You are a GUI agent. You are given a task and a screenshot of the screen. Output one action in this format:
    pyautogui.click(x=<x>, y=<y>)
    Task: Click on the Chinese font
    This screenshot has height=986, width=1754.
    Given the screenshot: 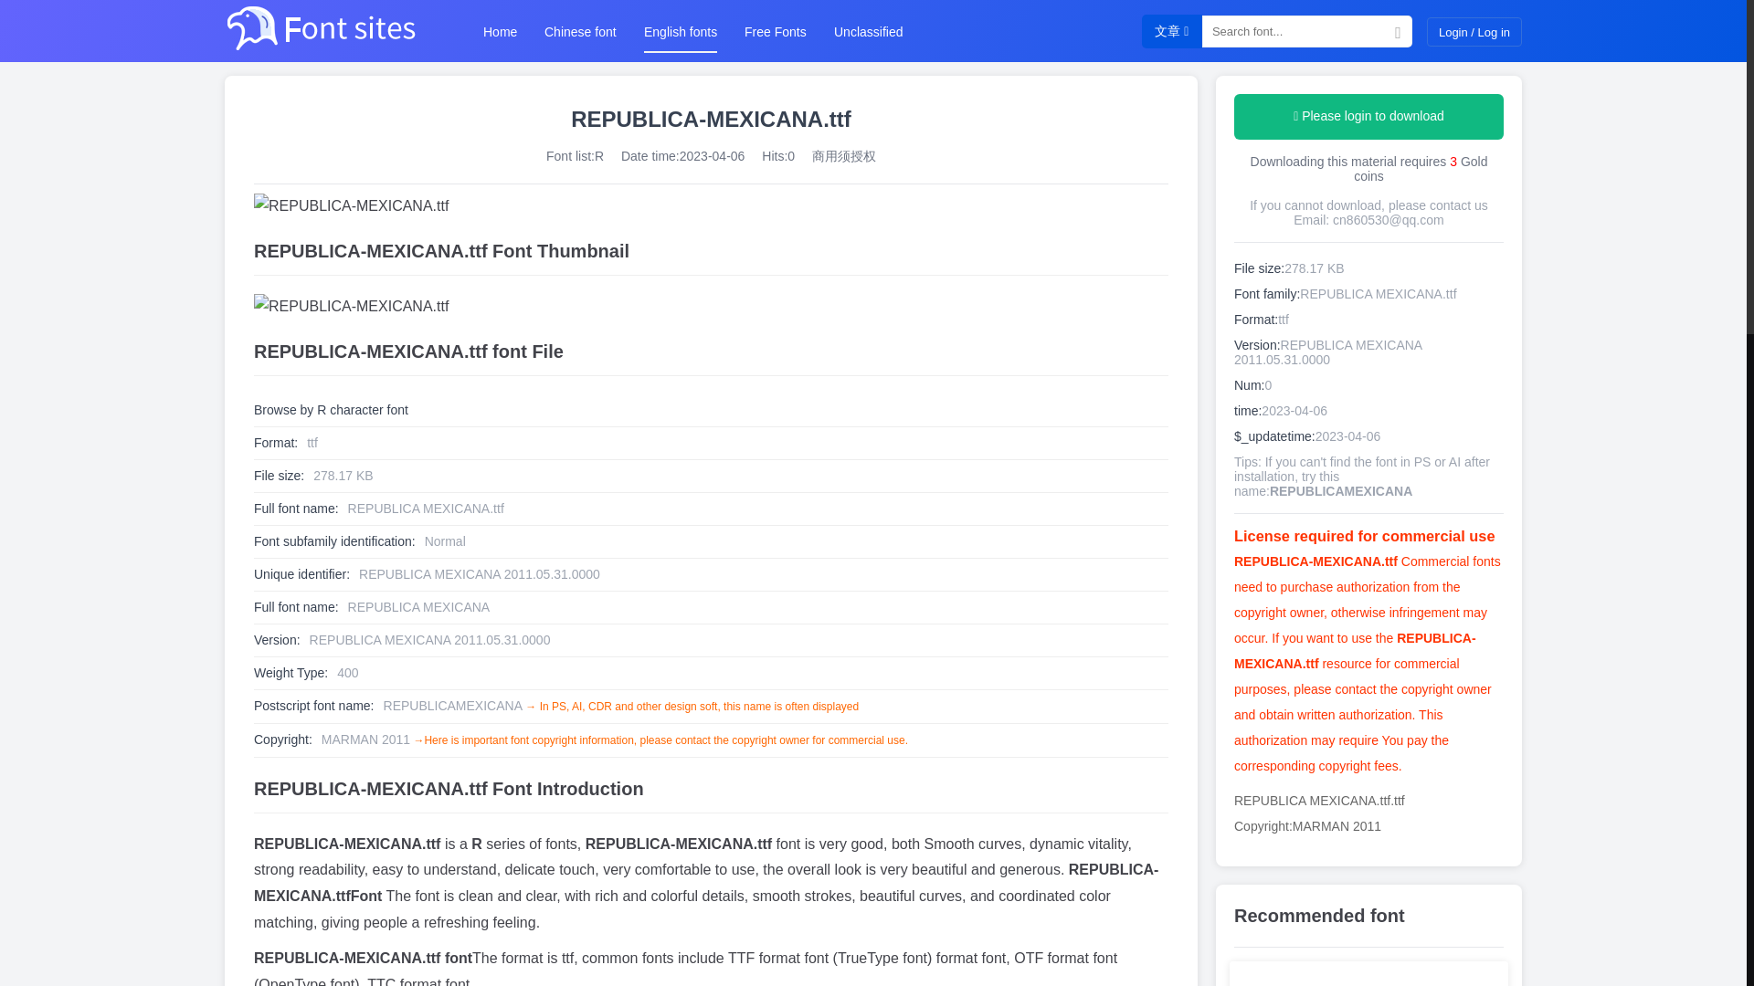 What is the action you would take?
    pyautogui.click(x=580, y=31)
    